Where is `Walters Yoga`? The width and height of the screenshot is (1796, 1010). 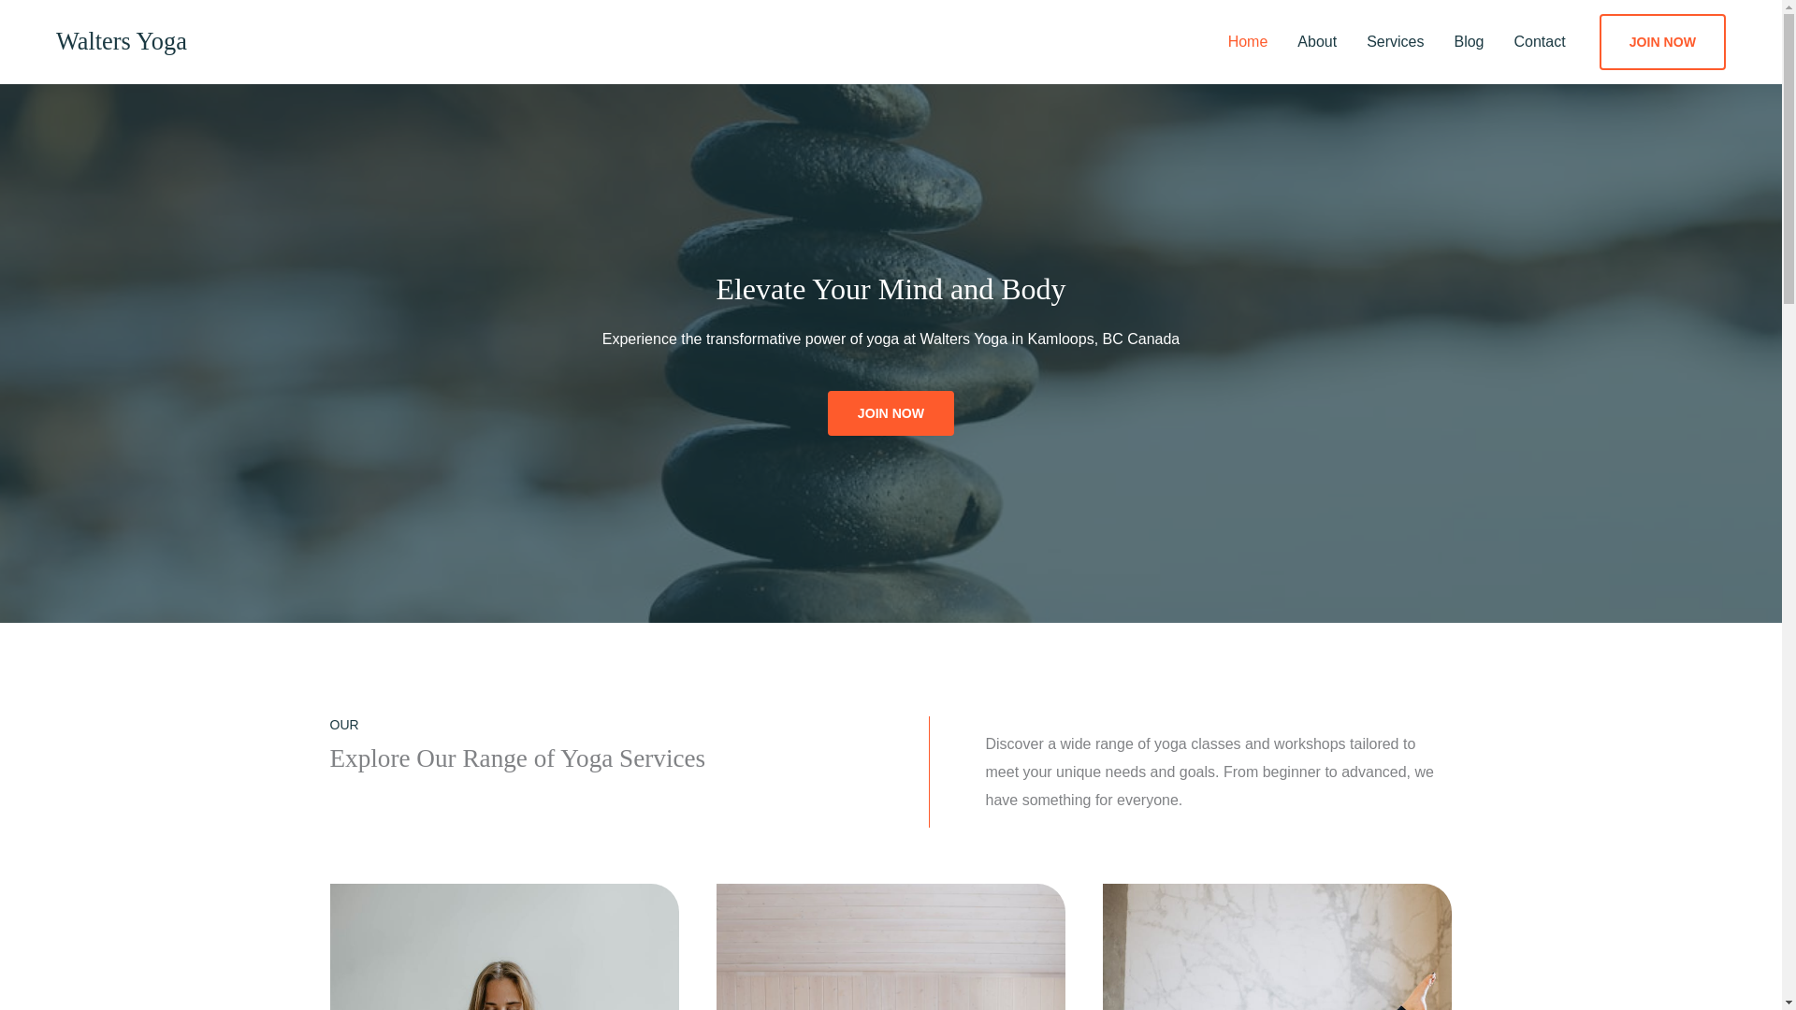
Walters Yoga is located at coordinates (121, 41).